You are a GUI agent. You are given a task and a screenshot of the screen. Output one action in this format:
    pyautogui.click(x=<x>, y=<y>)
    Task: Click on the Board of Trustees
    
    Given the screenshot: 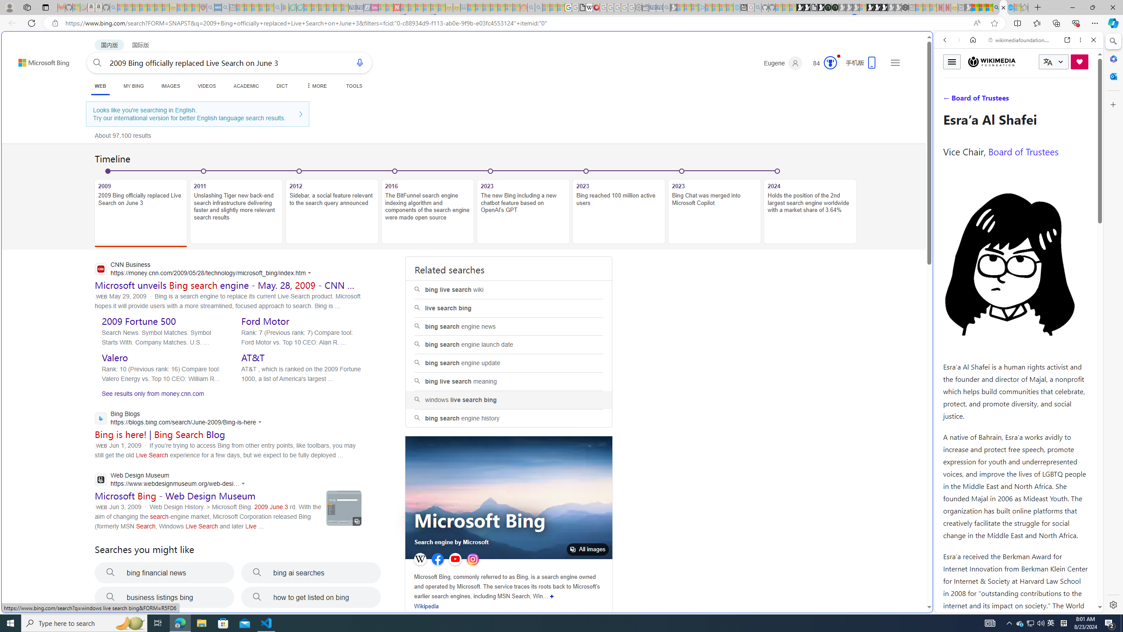 What is the action you would take?
    pyautogui.click(x=1023, y=151)
    